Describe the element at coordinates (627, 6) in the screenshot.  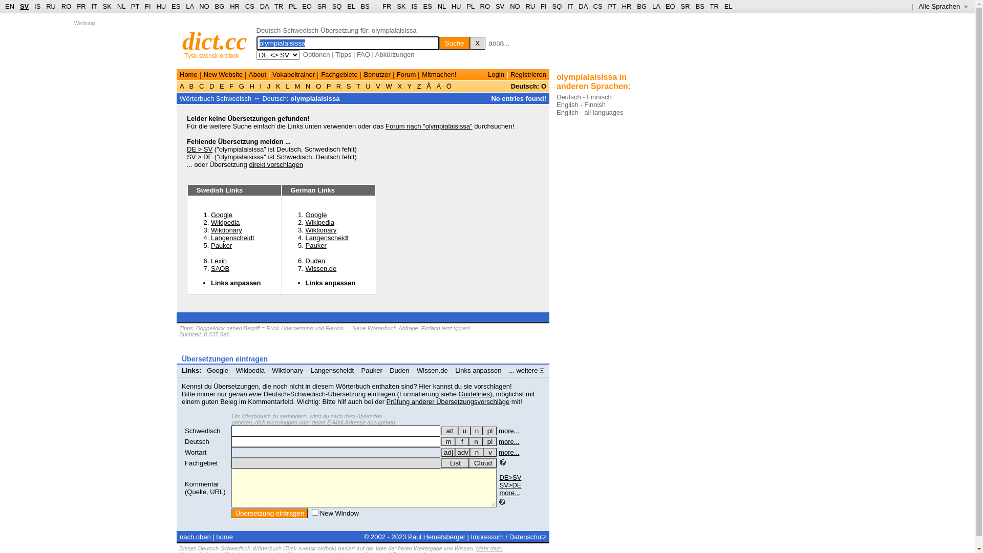
I see `HR` at that location.